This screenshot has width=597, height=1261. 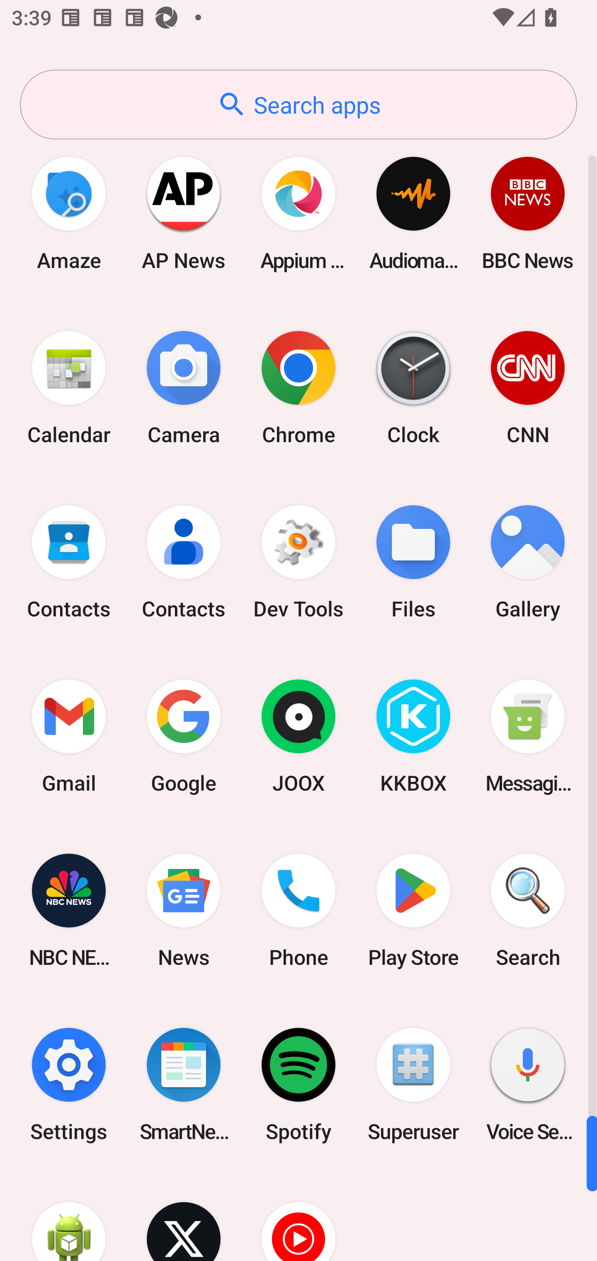 What do you see at coordinates (413, 562) in the screenshot?
I see `Files` at bounding box center [413, 562].